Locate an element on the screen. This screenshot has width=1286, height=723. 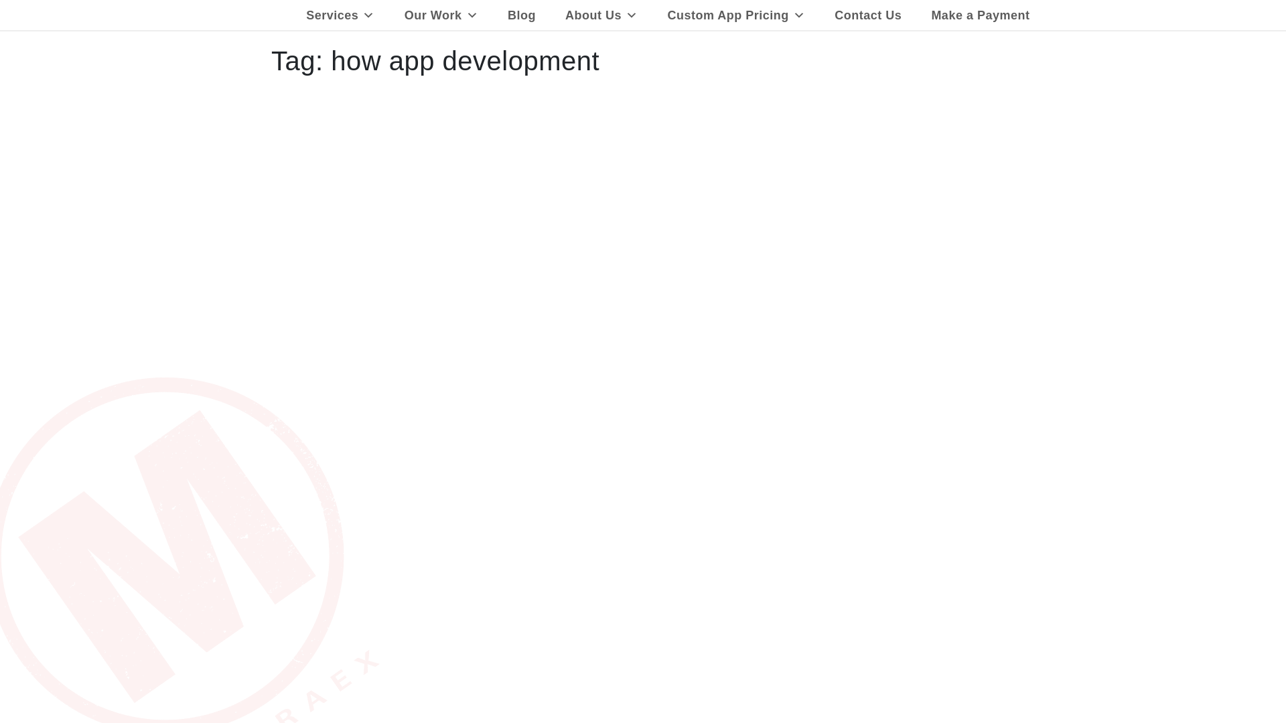
Services is located at coordinates (340, 15).